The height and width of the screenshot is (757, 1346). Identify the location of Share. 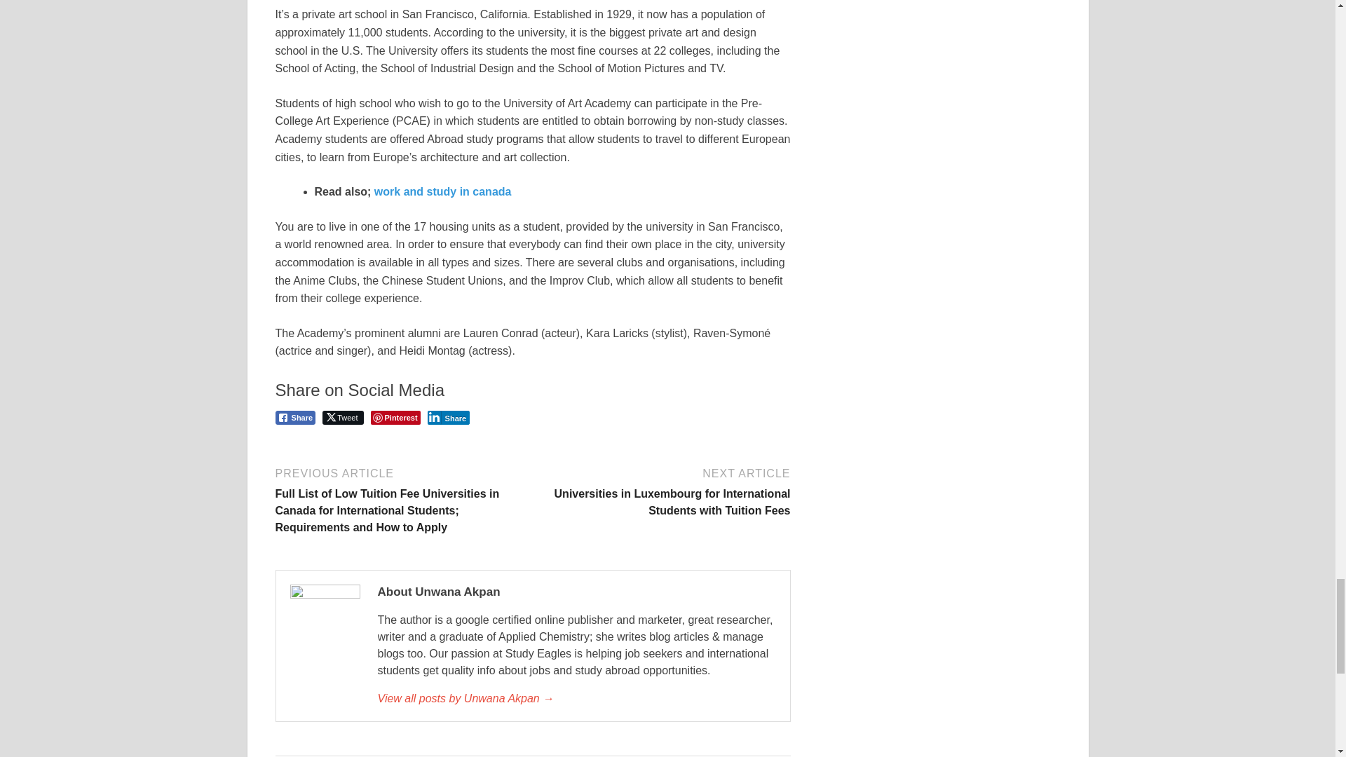
(449, 418).